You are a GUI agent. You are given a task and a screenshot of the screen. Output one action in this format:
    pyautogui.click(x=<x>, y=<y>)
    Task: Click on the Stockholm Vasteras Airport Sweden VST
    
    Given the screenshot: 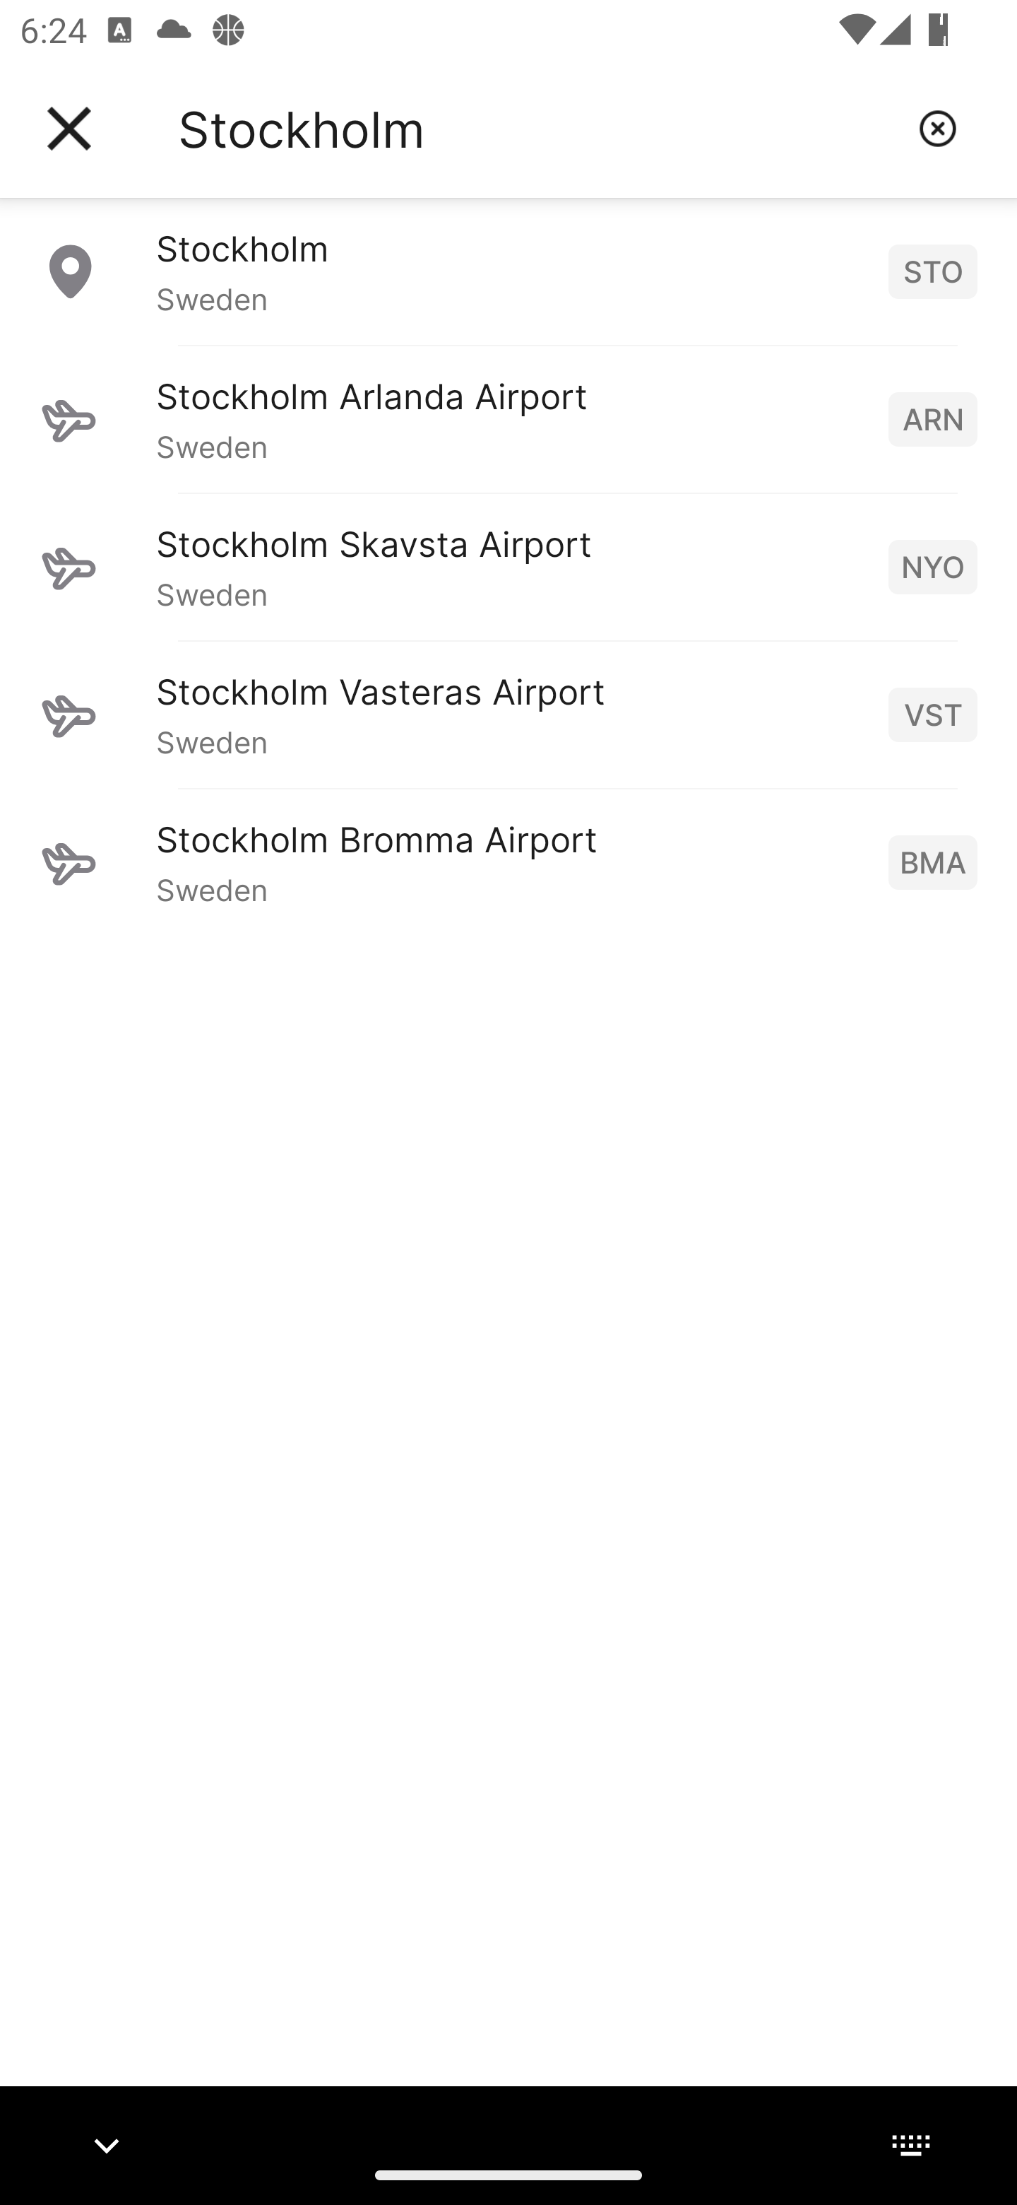 What is the action you would take?
    pyautogui.click(x=509, y=714)
    